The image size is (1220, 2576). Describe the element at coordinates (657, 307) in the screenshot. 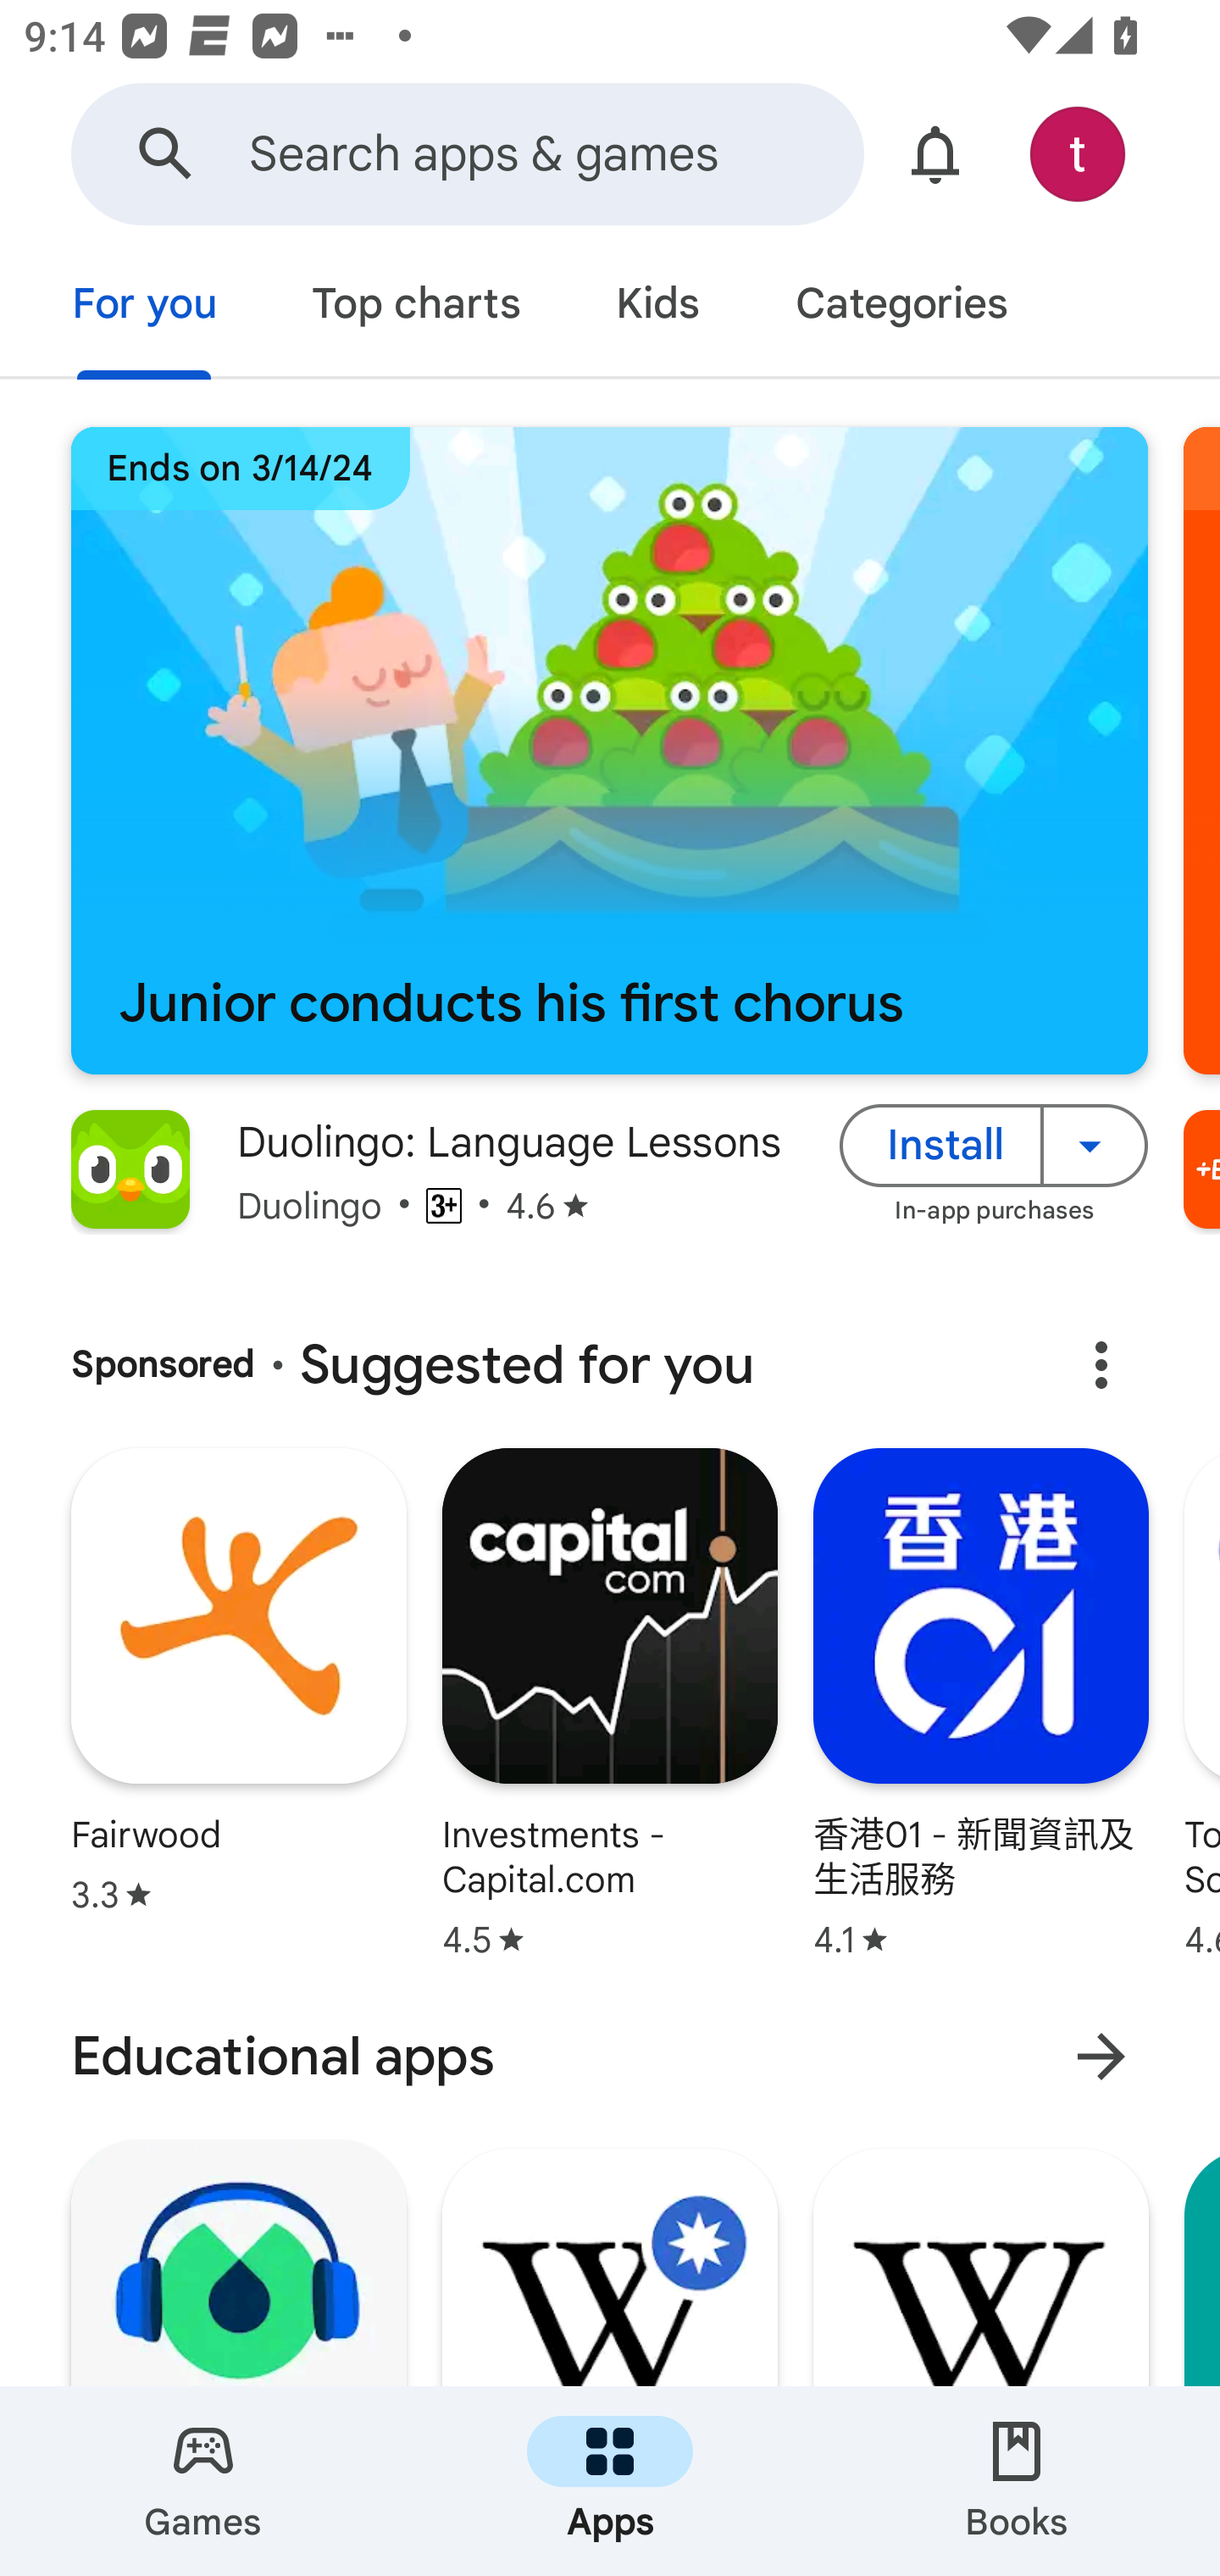

I see `Kids` at that location.